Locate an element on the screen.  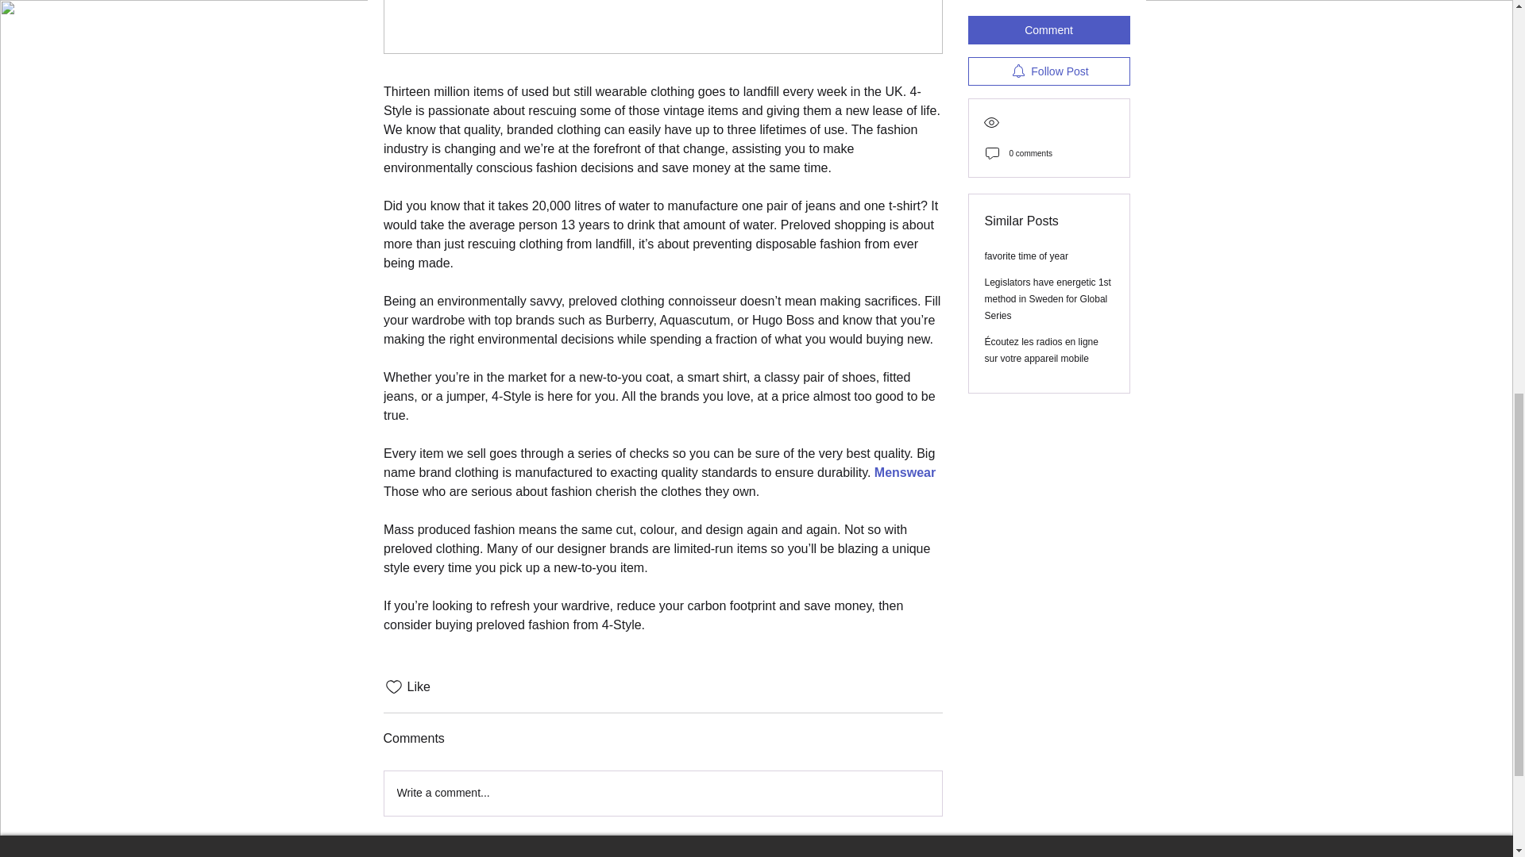
Menswear is located at coordinates (904, 472).